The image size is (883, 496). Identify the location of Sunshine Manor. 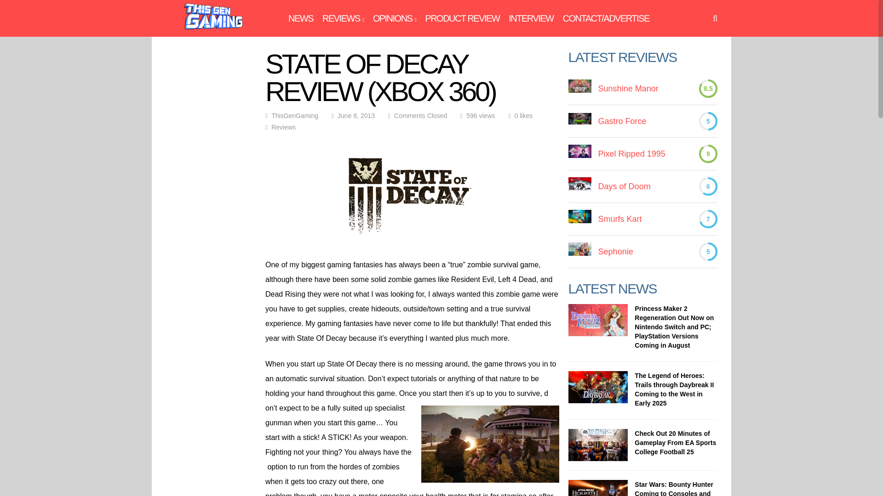
(580, 88).